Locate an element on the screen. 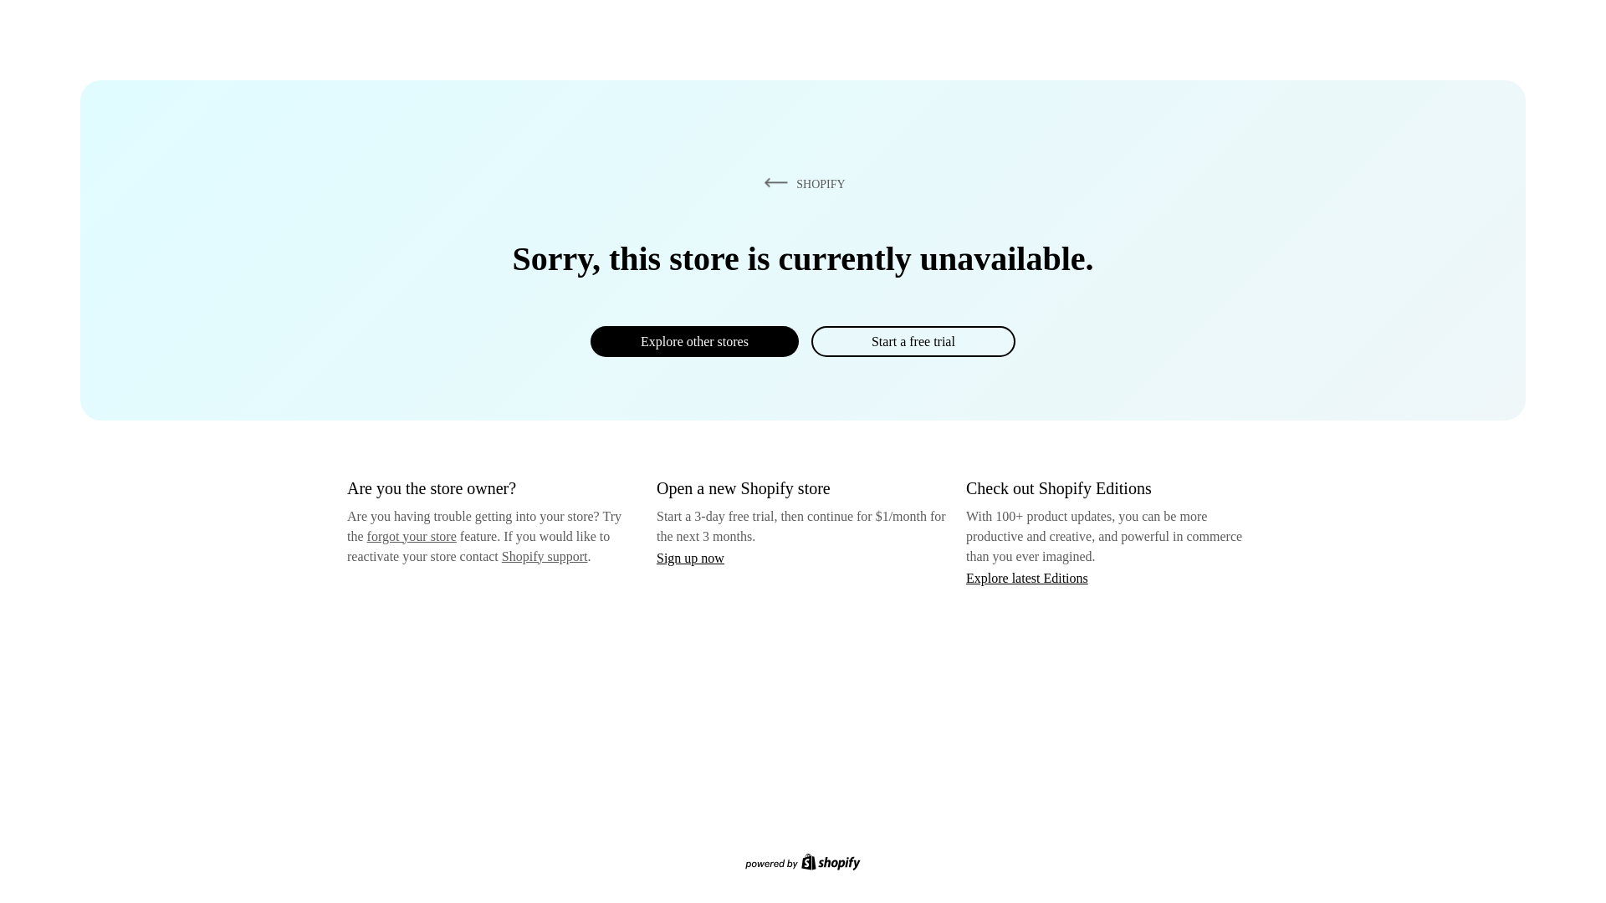  Shopify support is located at coordinates (544, 555).